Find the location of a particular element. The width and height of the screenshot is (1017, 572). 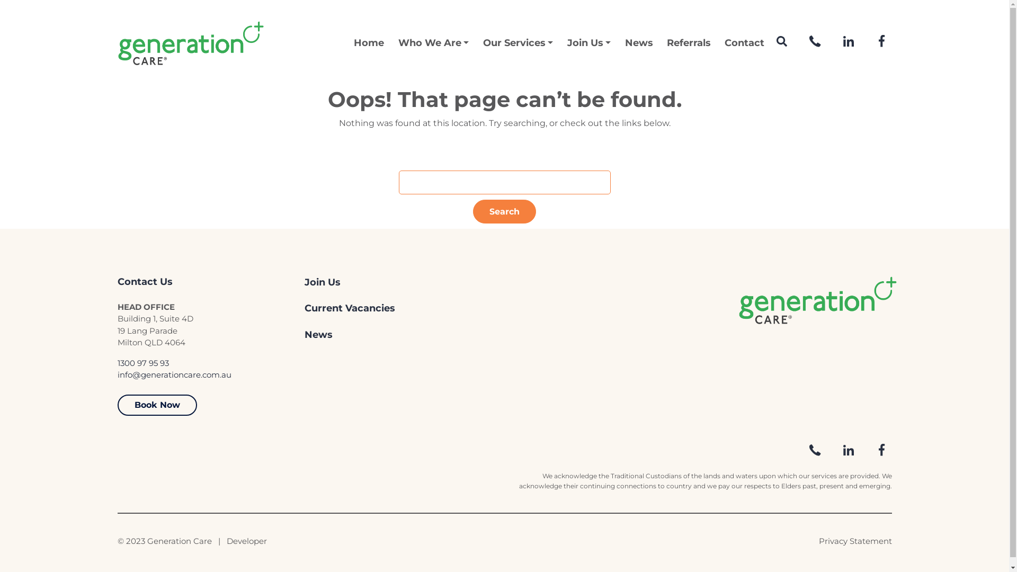

Our Services is located at coordinates (518, 43).